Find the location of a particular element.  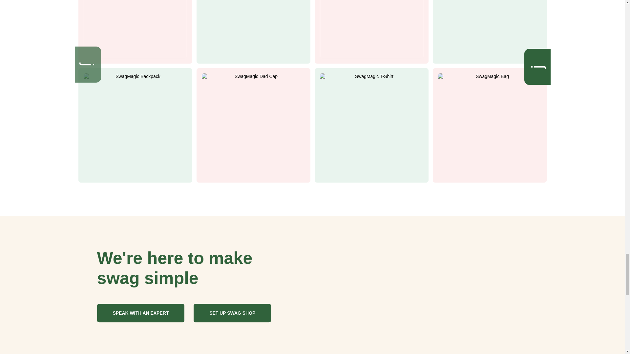

SET UP SWAG SHOP is located at coordinates (232, 313).